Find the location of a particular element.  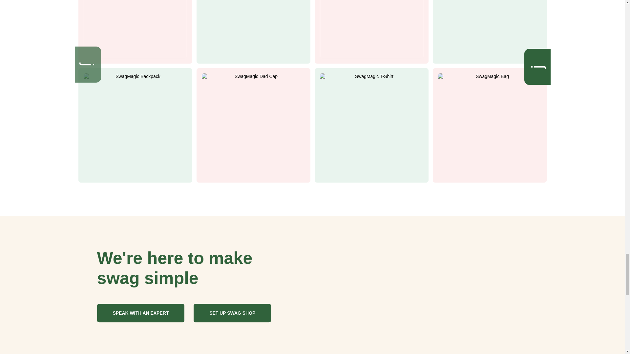

SET UP SWAG SHOP is located at coordinates (232, 313).